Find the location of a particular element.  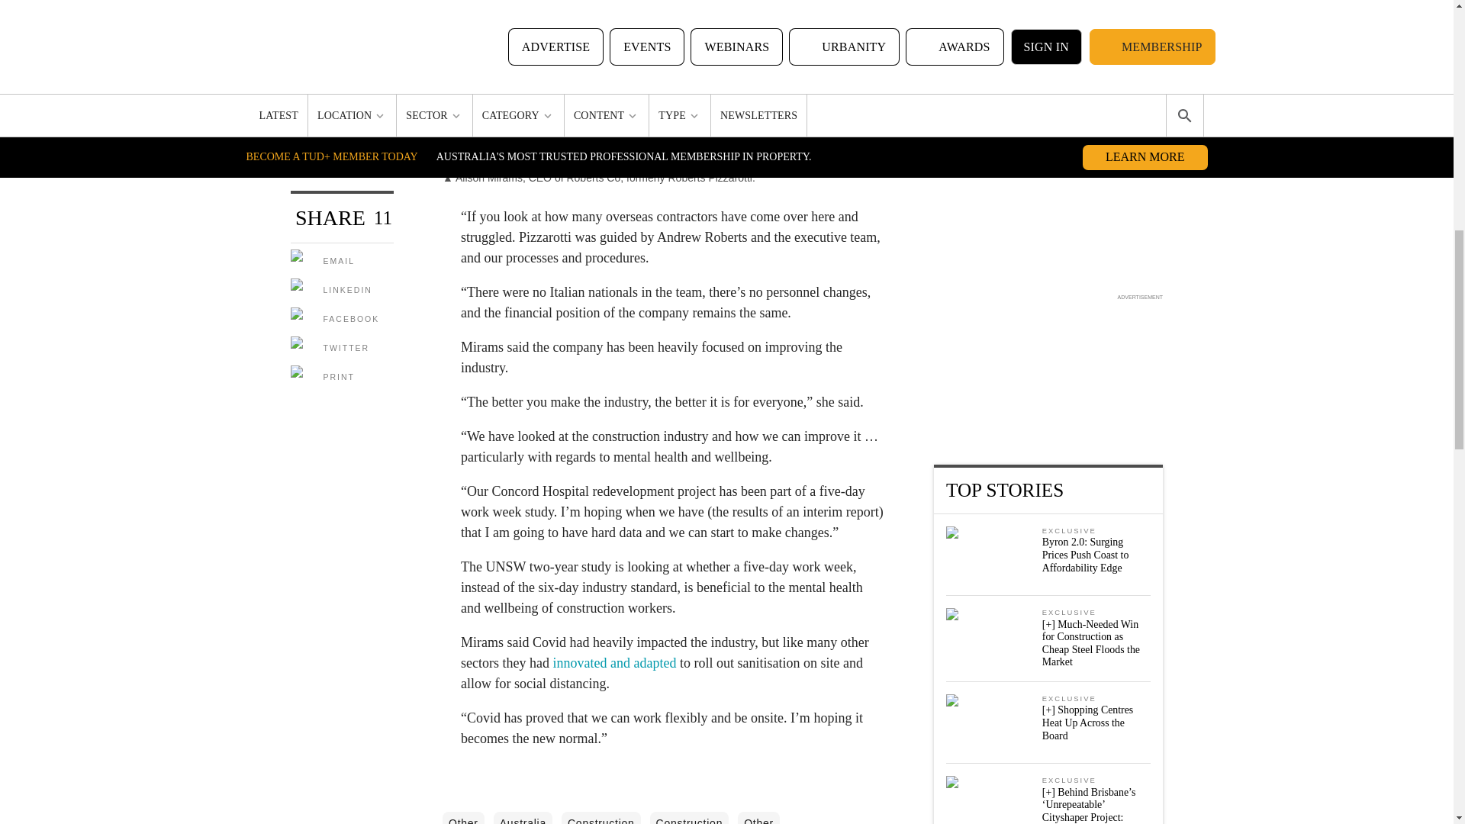

Construction is located at coordinates (601, 818).